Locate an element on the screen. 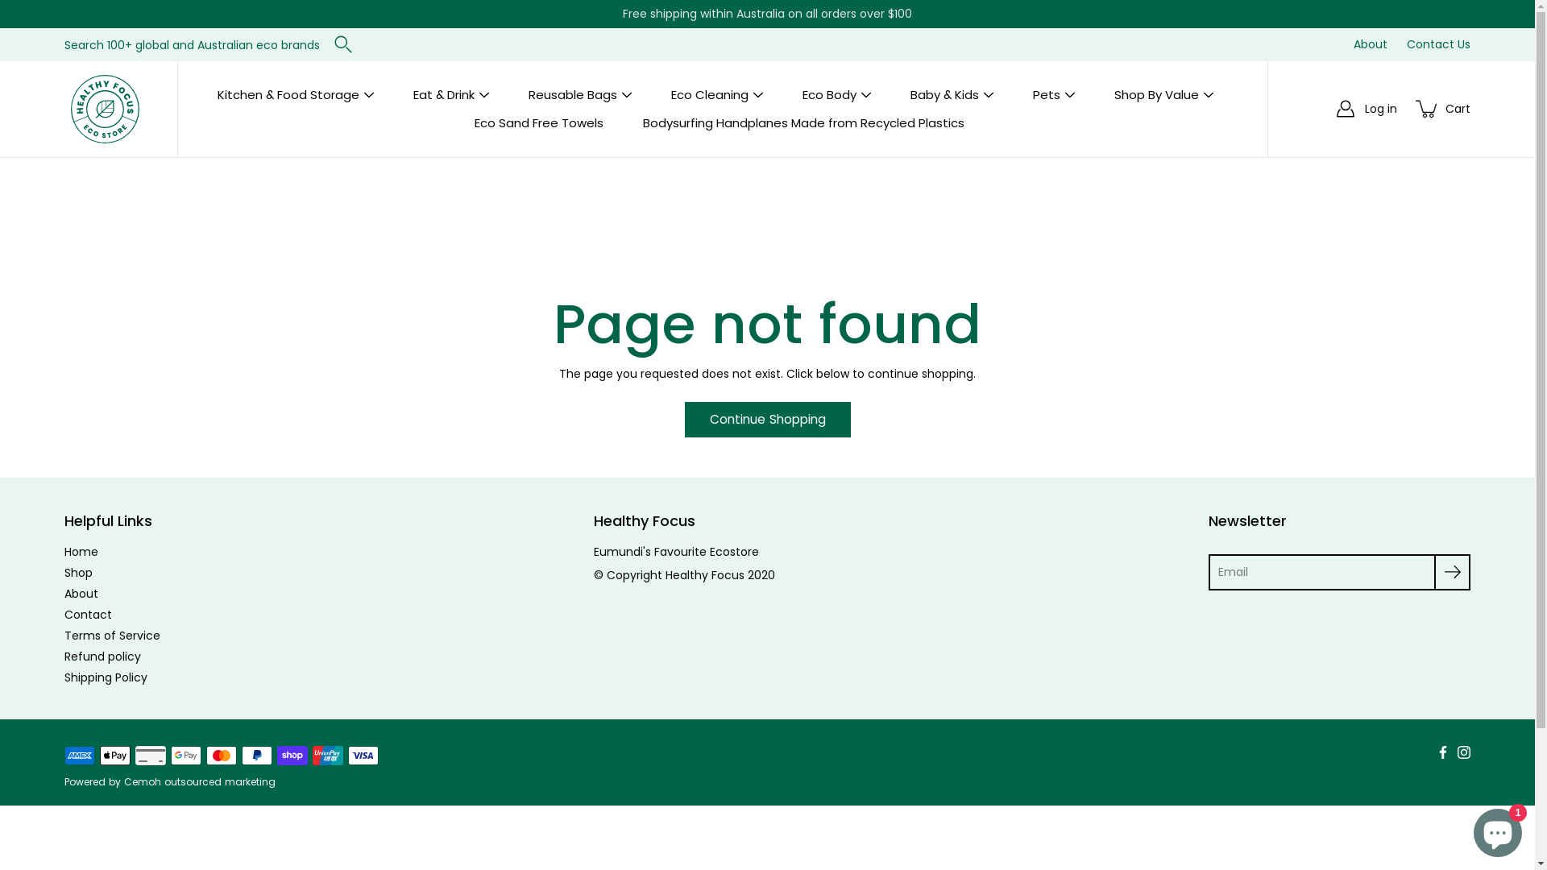 The width and height of the screenshot is (1547, 870). Instagram is located at coordinates (1464, 752).